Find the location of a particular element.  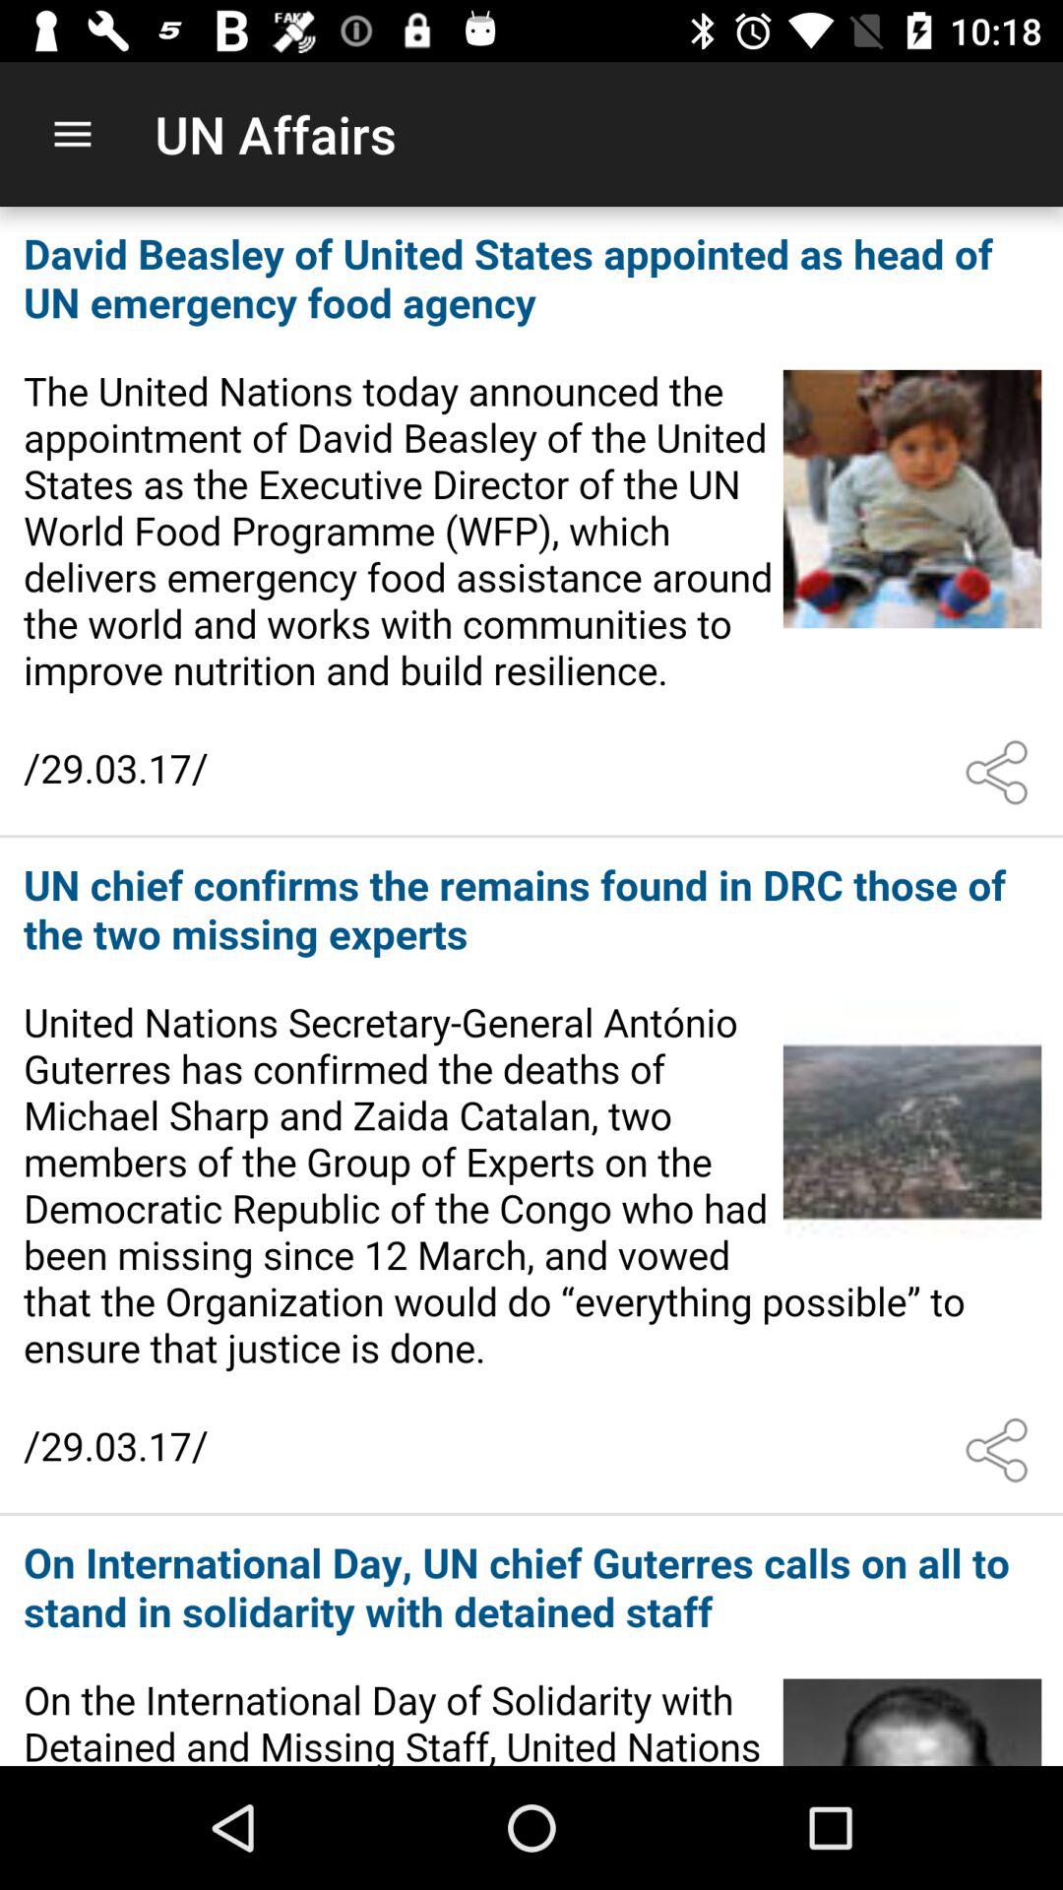

select and read is located at coordinates (531, 1176).